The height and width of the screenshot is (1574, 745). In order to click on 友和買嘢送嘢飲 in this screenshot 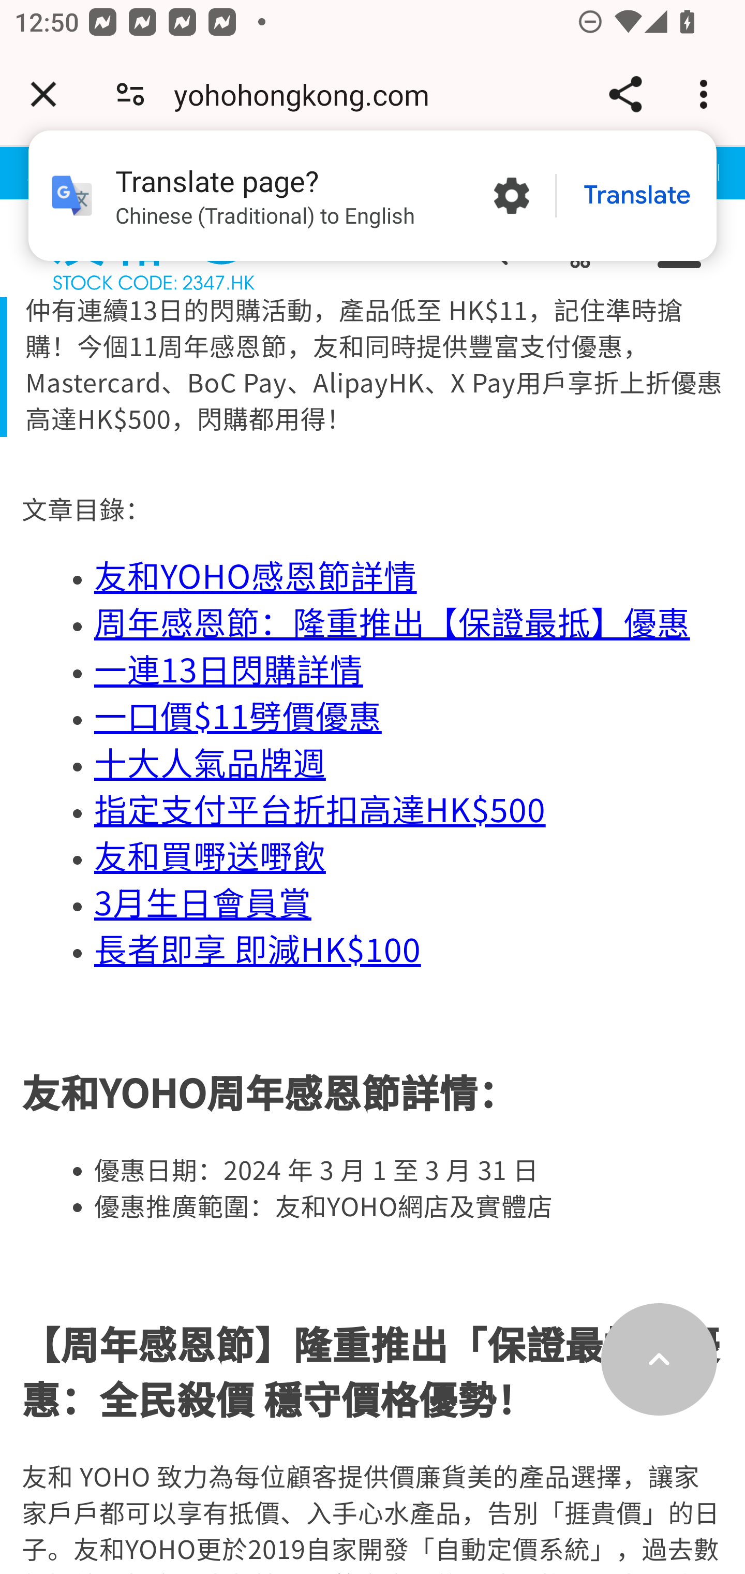, I will do `click(211, 857)`.